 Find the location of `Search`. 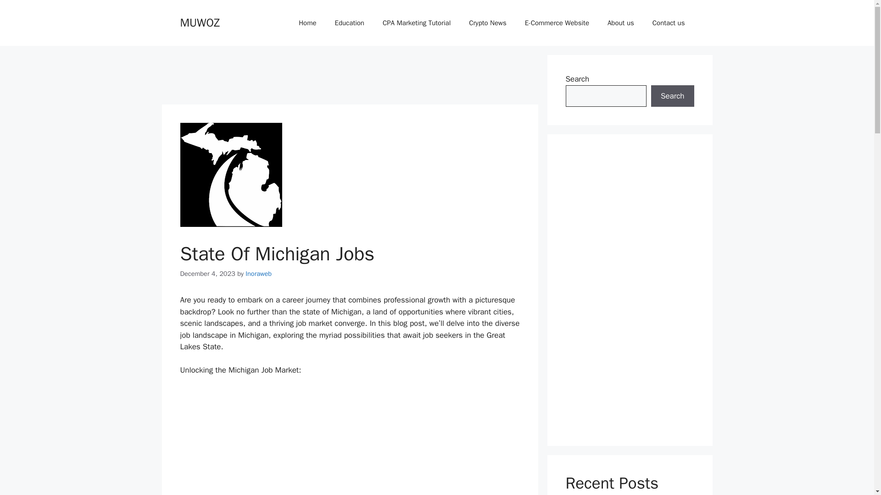

Search is located at coordinates (672, 96).